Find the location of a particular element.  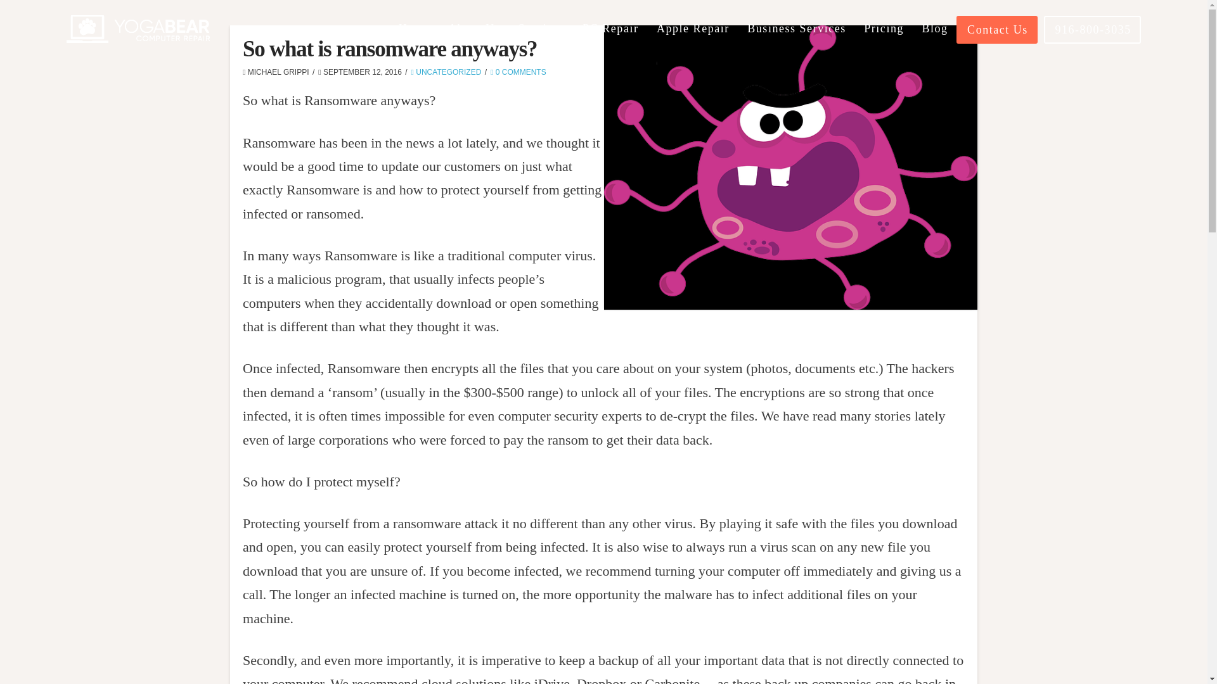

UNCATEGORIZED is located at coordinates (446, 72).